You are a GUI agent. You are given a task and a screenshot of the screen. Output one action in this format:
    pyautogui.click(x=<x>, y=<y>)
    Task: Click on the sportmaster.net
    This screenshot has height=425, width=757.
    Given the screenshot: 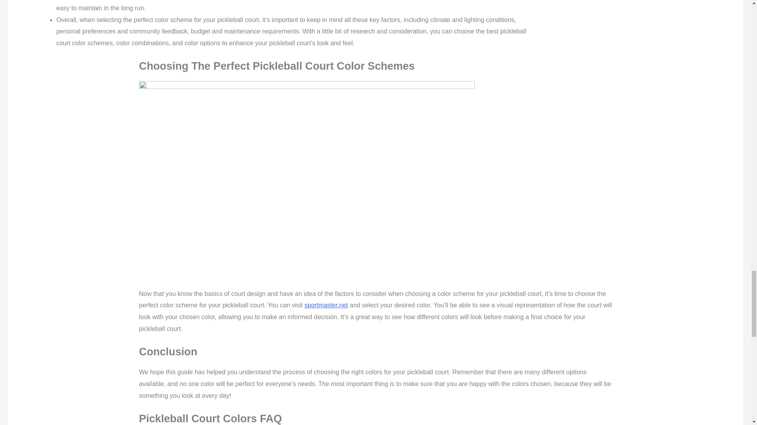 What is the action you would take?
    pyautogui.click(x=326, y=305)
    